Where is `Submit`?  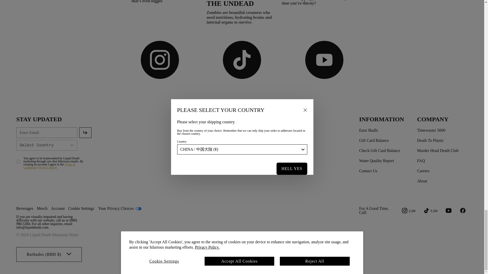
Submit is located at coordinates (85, 133).